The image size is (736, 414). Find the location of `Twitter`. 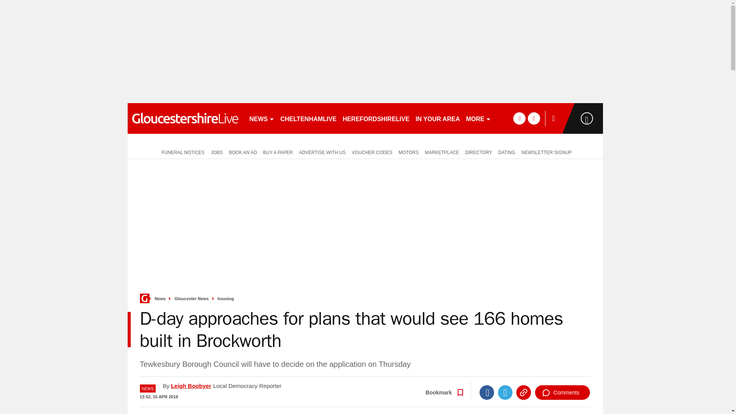

Twitter is located at coordinates (505, 393).